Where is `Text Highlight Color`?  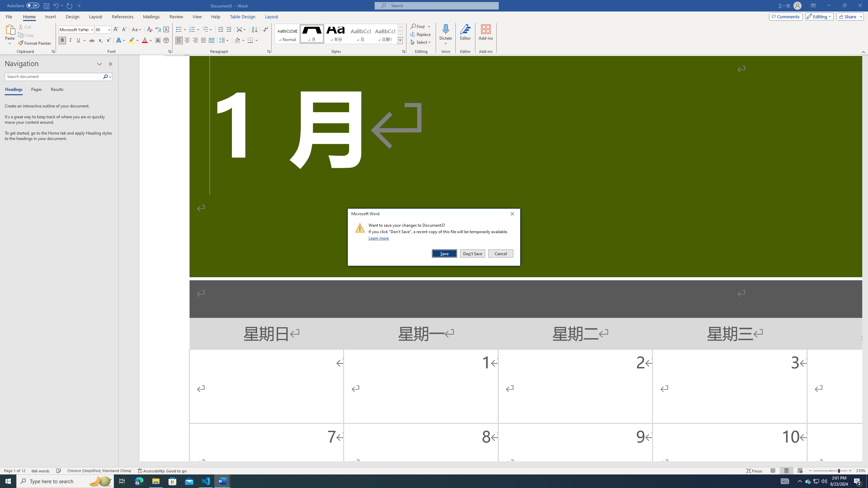 Text Highlight Color is located at coordinates (134, 41).